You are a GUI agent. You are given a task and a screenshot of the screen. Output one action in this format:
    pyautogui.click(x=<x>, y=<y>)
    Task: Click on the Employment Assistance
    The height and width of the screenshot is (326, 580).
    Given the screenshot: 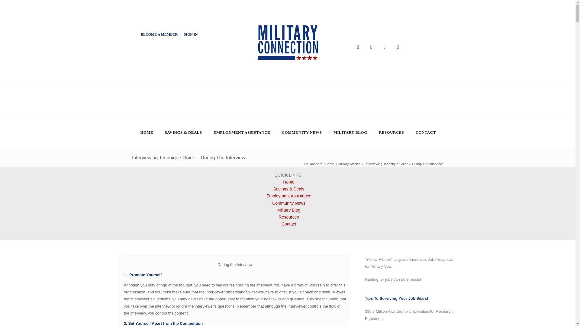 What is the action you would take?
    pyautogui.click(x=289, y=196)
    